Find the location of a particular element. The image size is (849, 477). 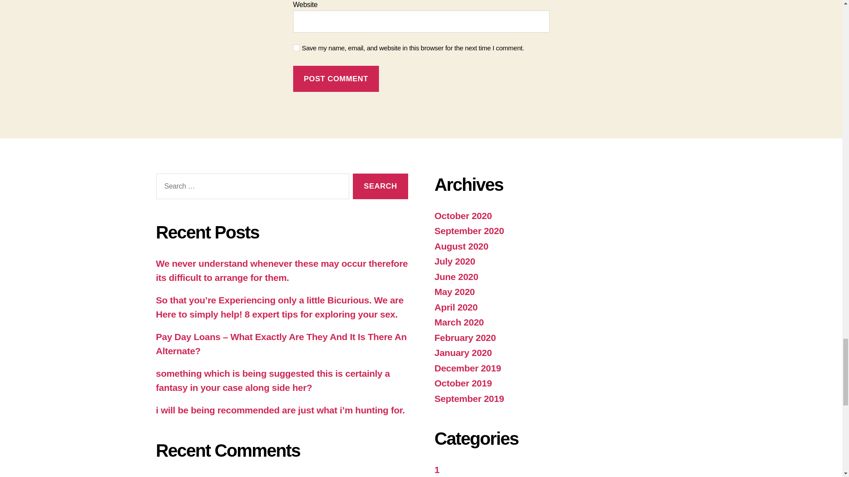

August 2020 is located at coordinates (461, 246).